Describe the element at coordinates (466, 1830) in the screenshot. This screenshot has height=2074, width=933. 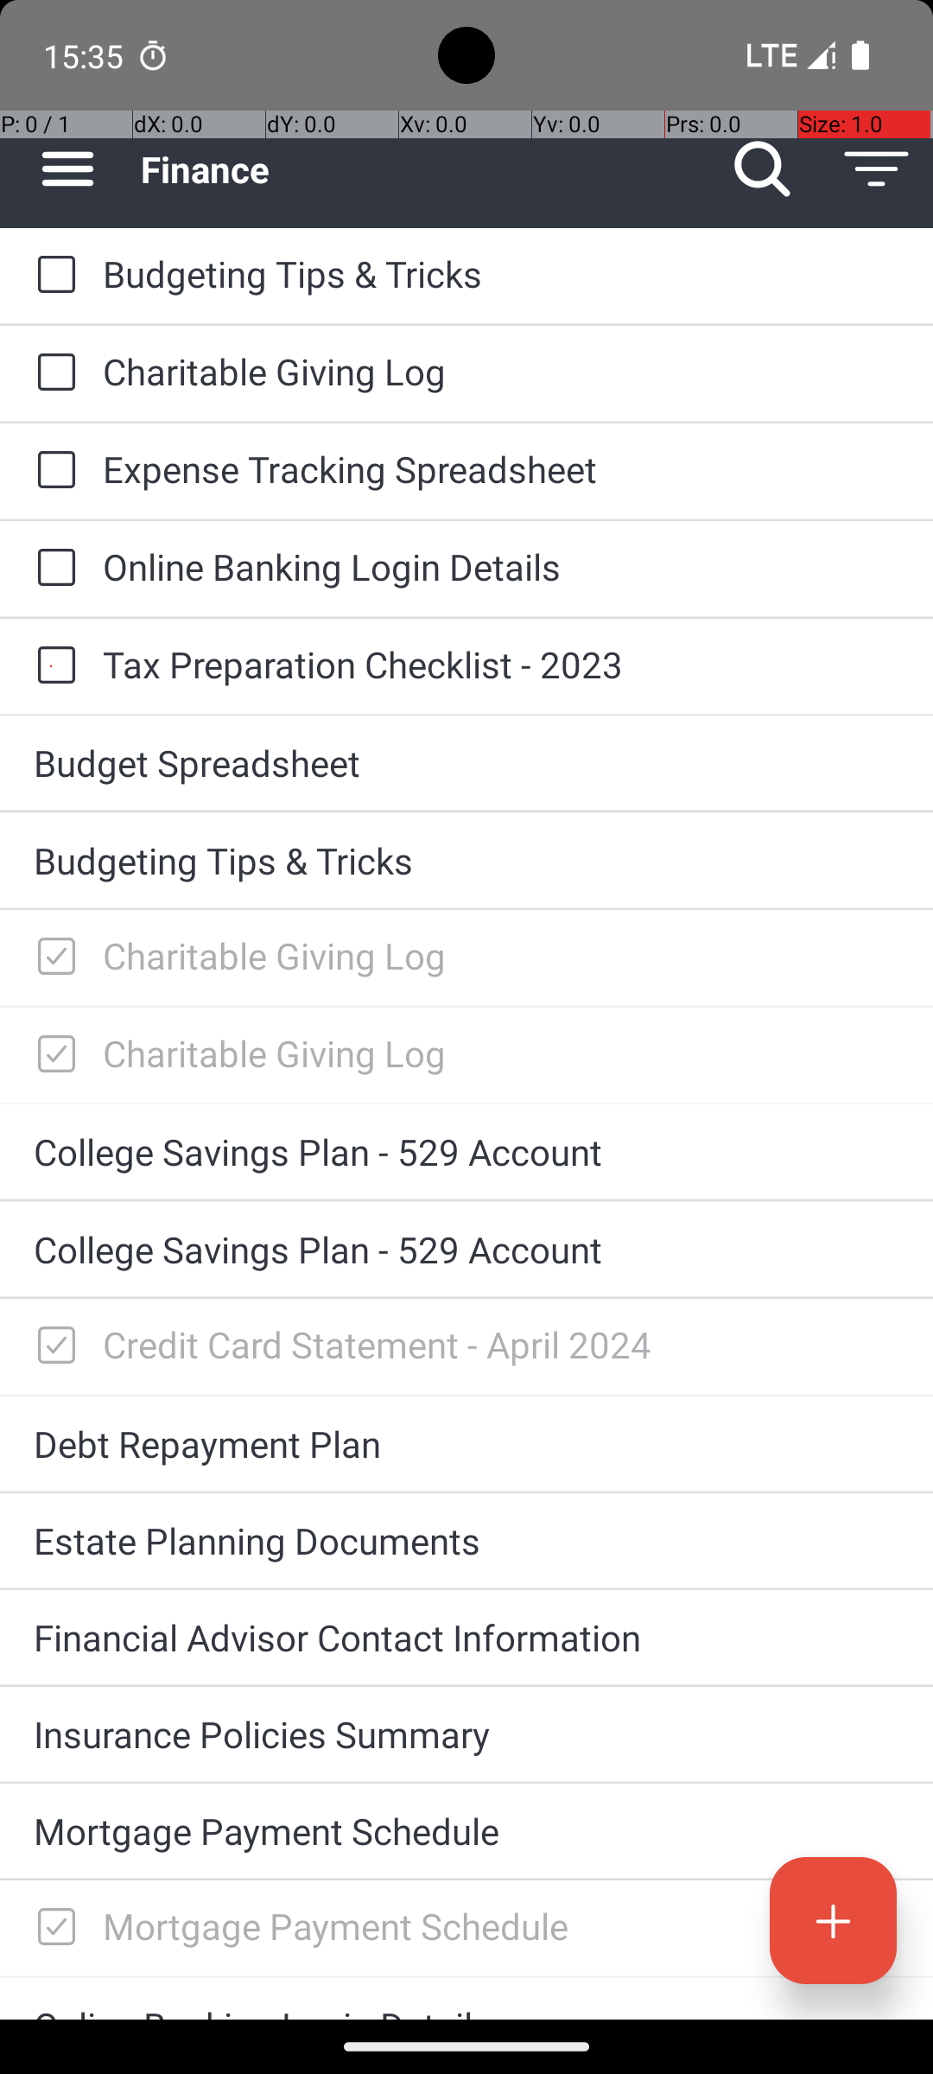
I see `Mortgage Payment Schedule` at that location.